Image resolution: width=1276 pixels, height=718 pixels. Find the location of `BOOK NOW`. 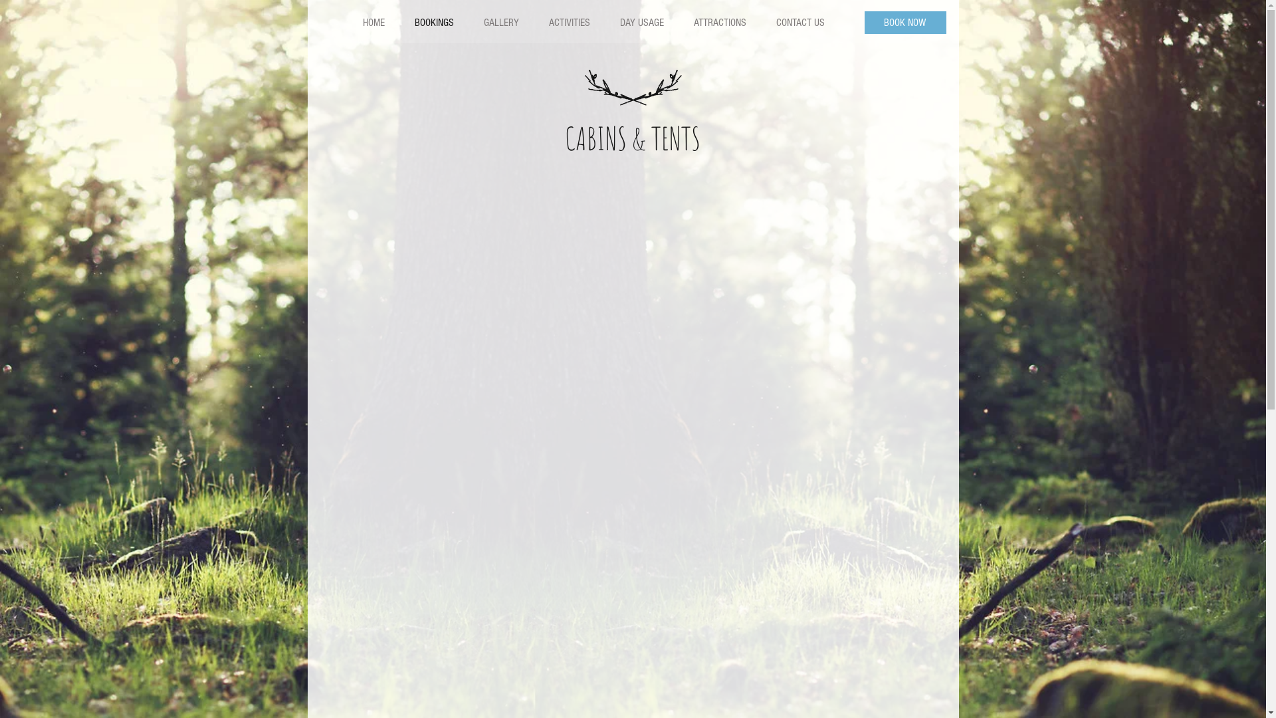

BOOK NOW is located at coordinates (905, 23).